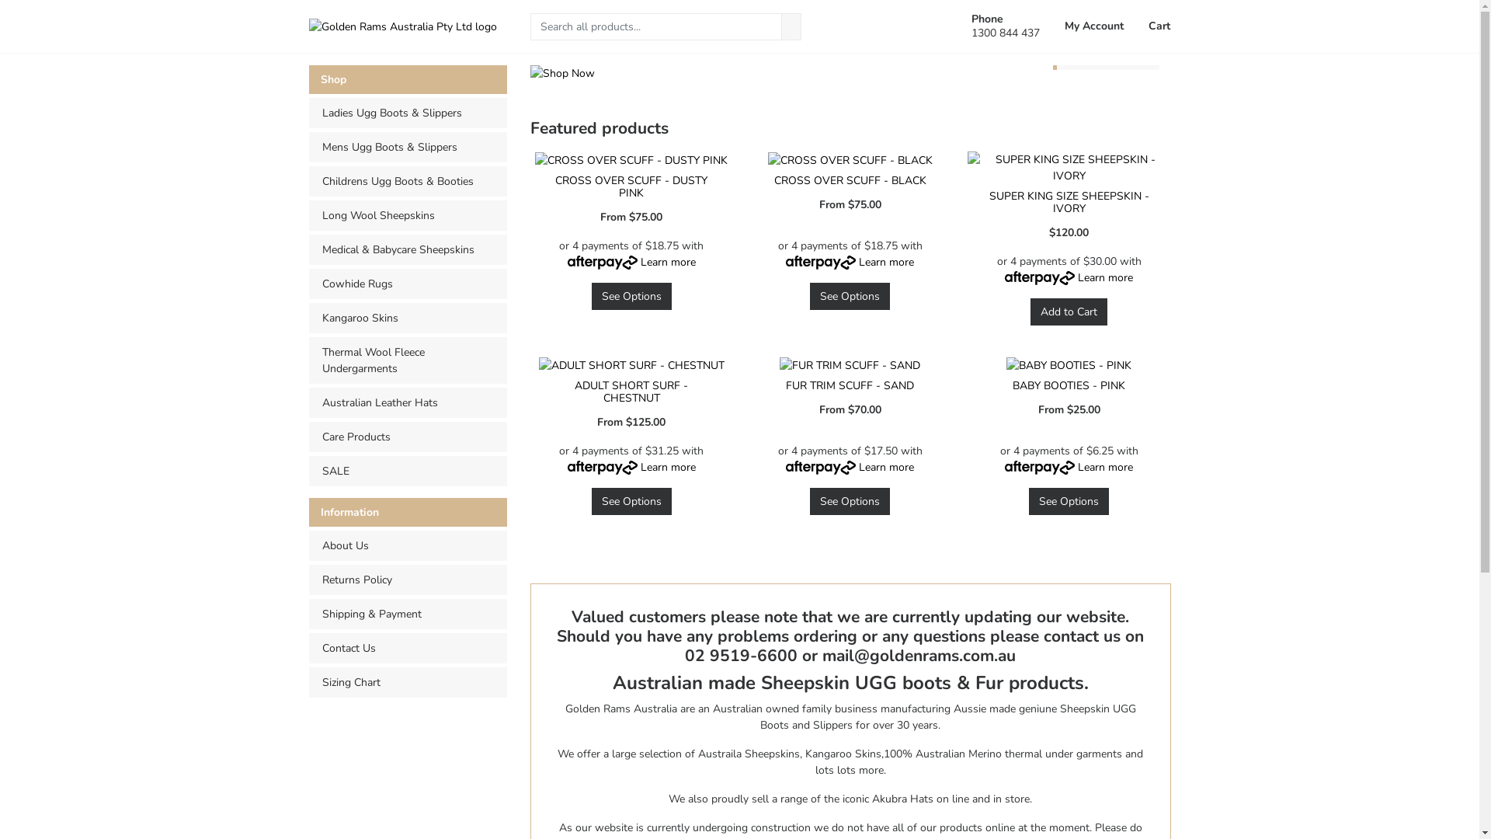 The image size is (1491, 839). What do you see at coordinates (668, 468) in the screenshot?
I see `Learn more` at bounding box center [668, 468].